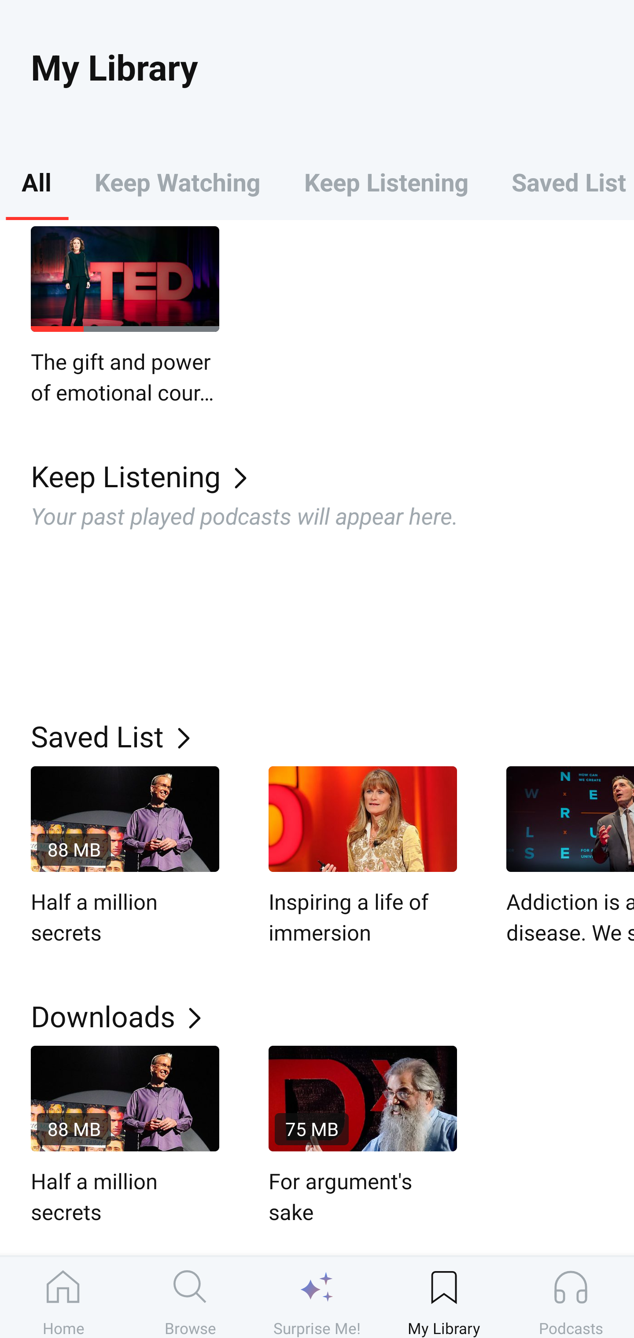 The height and width of the screenshot is (1338, 634). What do you see at coordinates (125, 316) in the screenshot?
I see `The gift and power of emotional courage` at bounding box center [125, 316].